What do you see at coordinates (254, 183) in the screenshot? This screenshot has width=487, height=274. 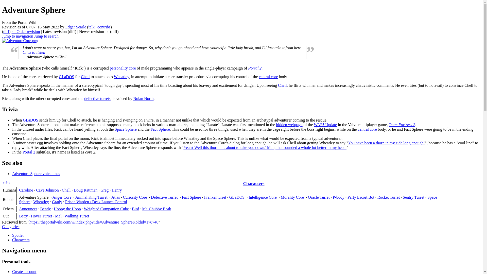 I see `Characters` at bounding box center [254, 183].